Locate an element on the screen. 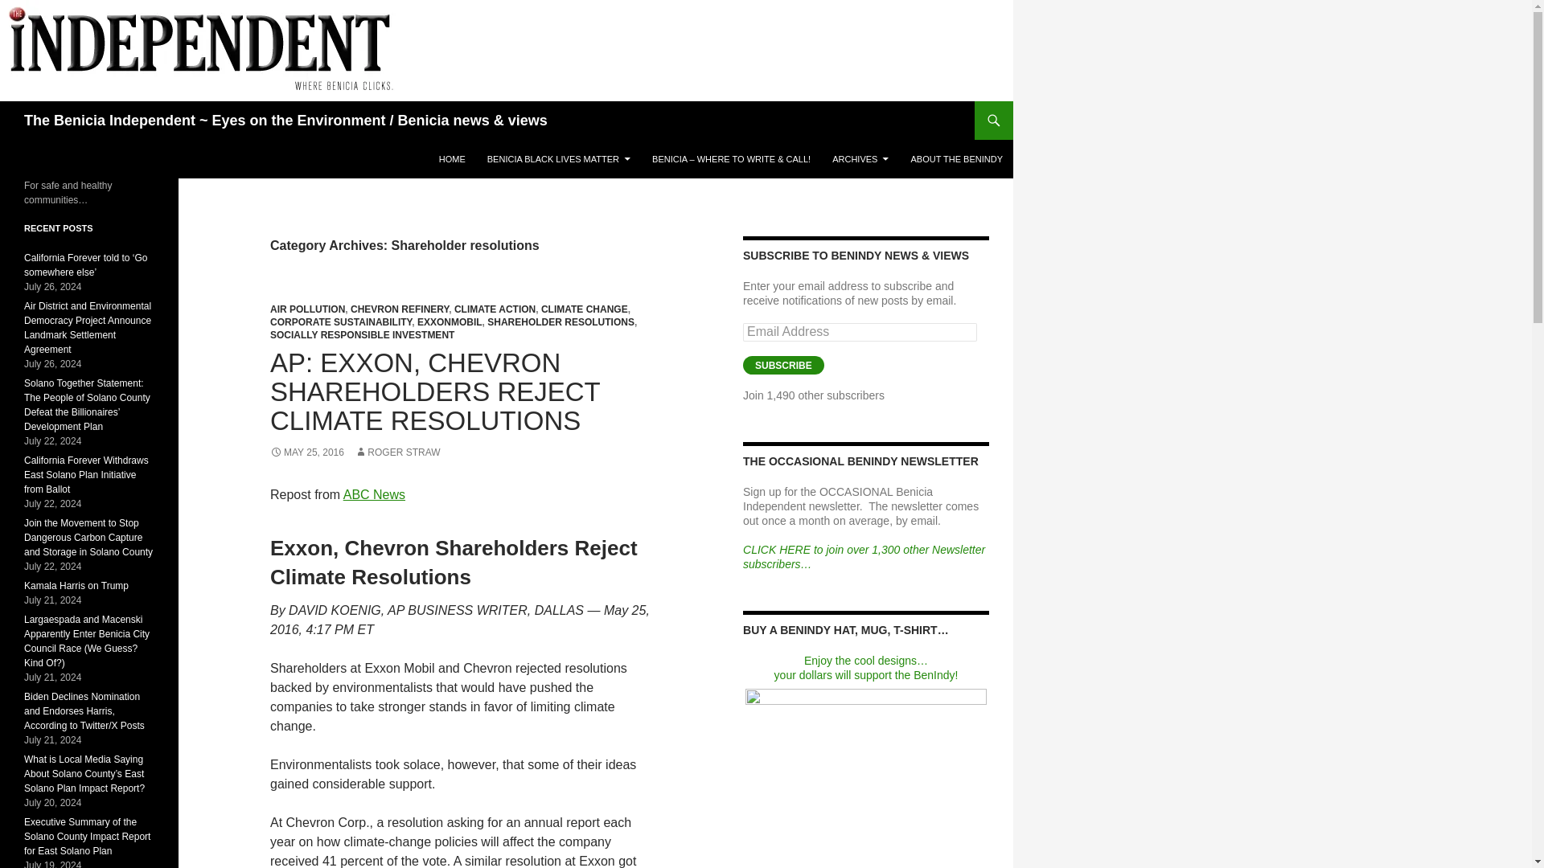 Image resolution: width=1544 pixels, height=868 pixels. ARCHIVES is located at coordinates (860, 159).